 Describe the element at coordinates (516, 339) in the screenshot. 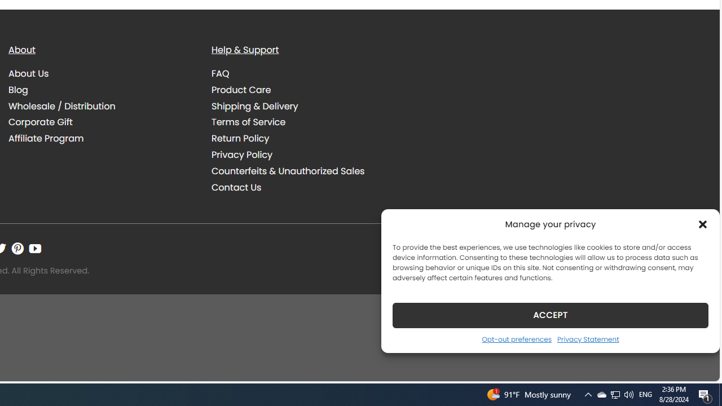

I see `Opt-out preferences` at that location.